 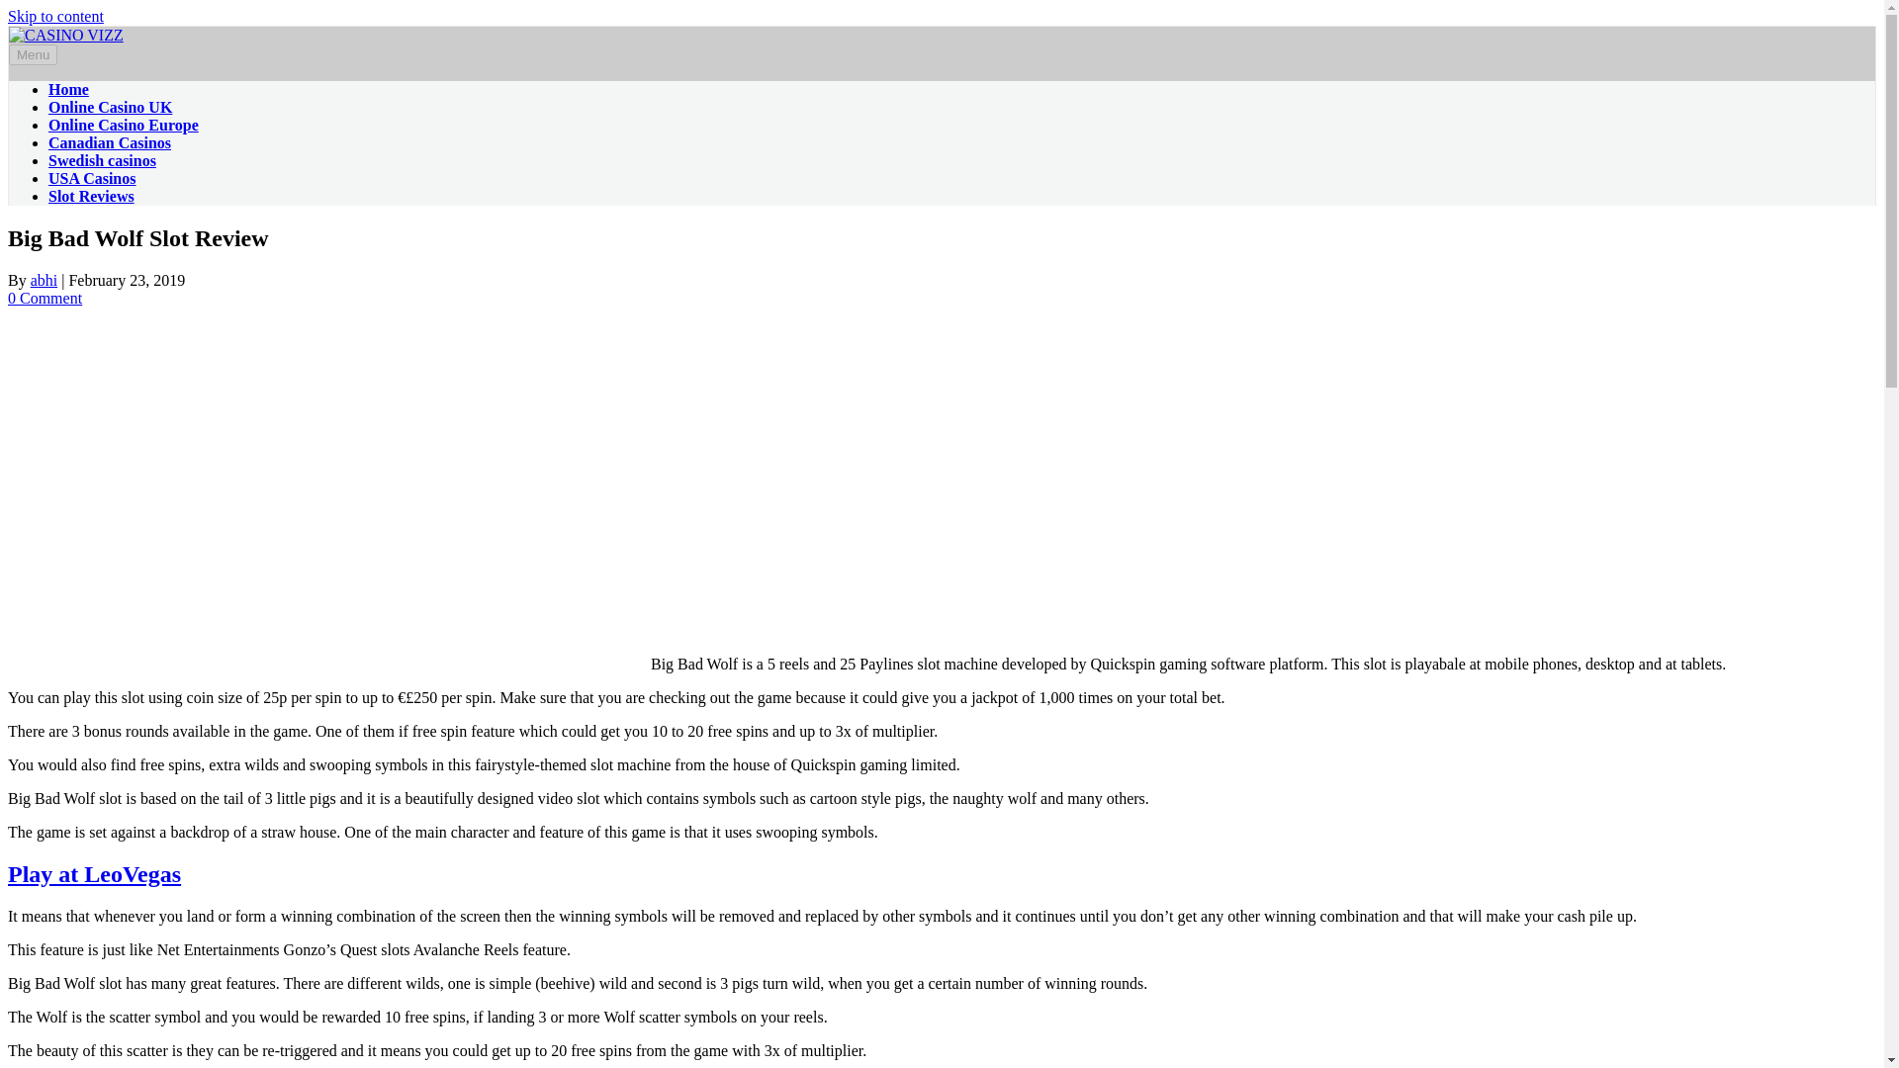 I want to click on USA Casinos, so click(x=91, y=178).